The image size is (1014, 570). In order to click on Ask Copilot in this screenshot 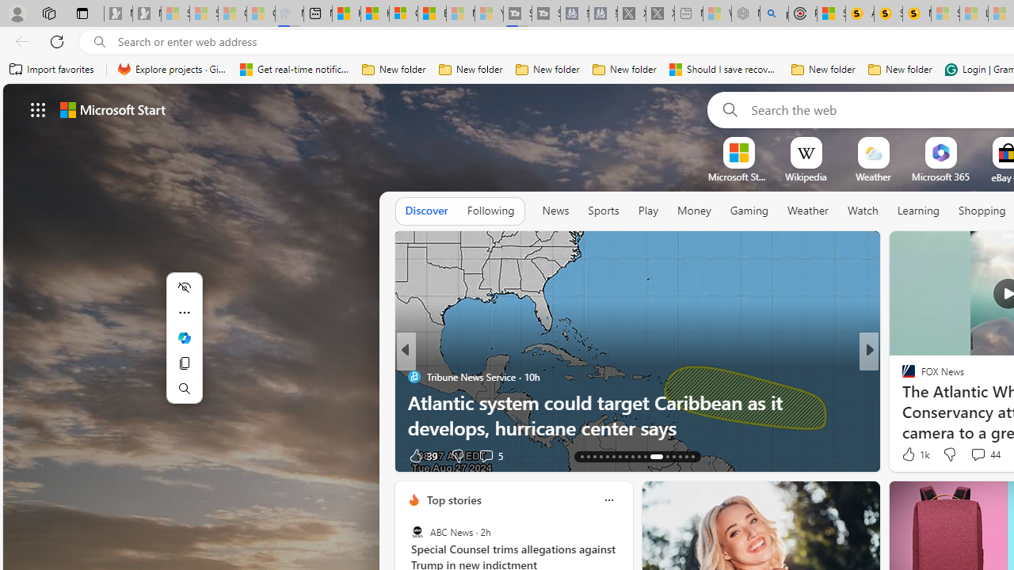, I will do `click(184, 337)`.